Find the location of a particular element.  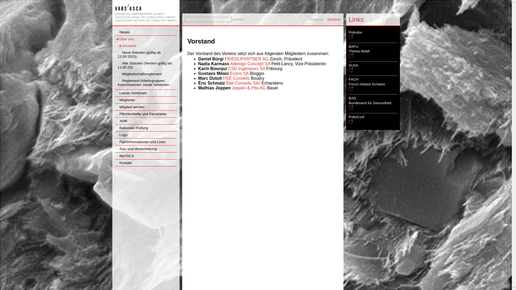

Neues is located at coordinates (123, 32).